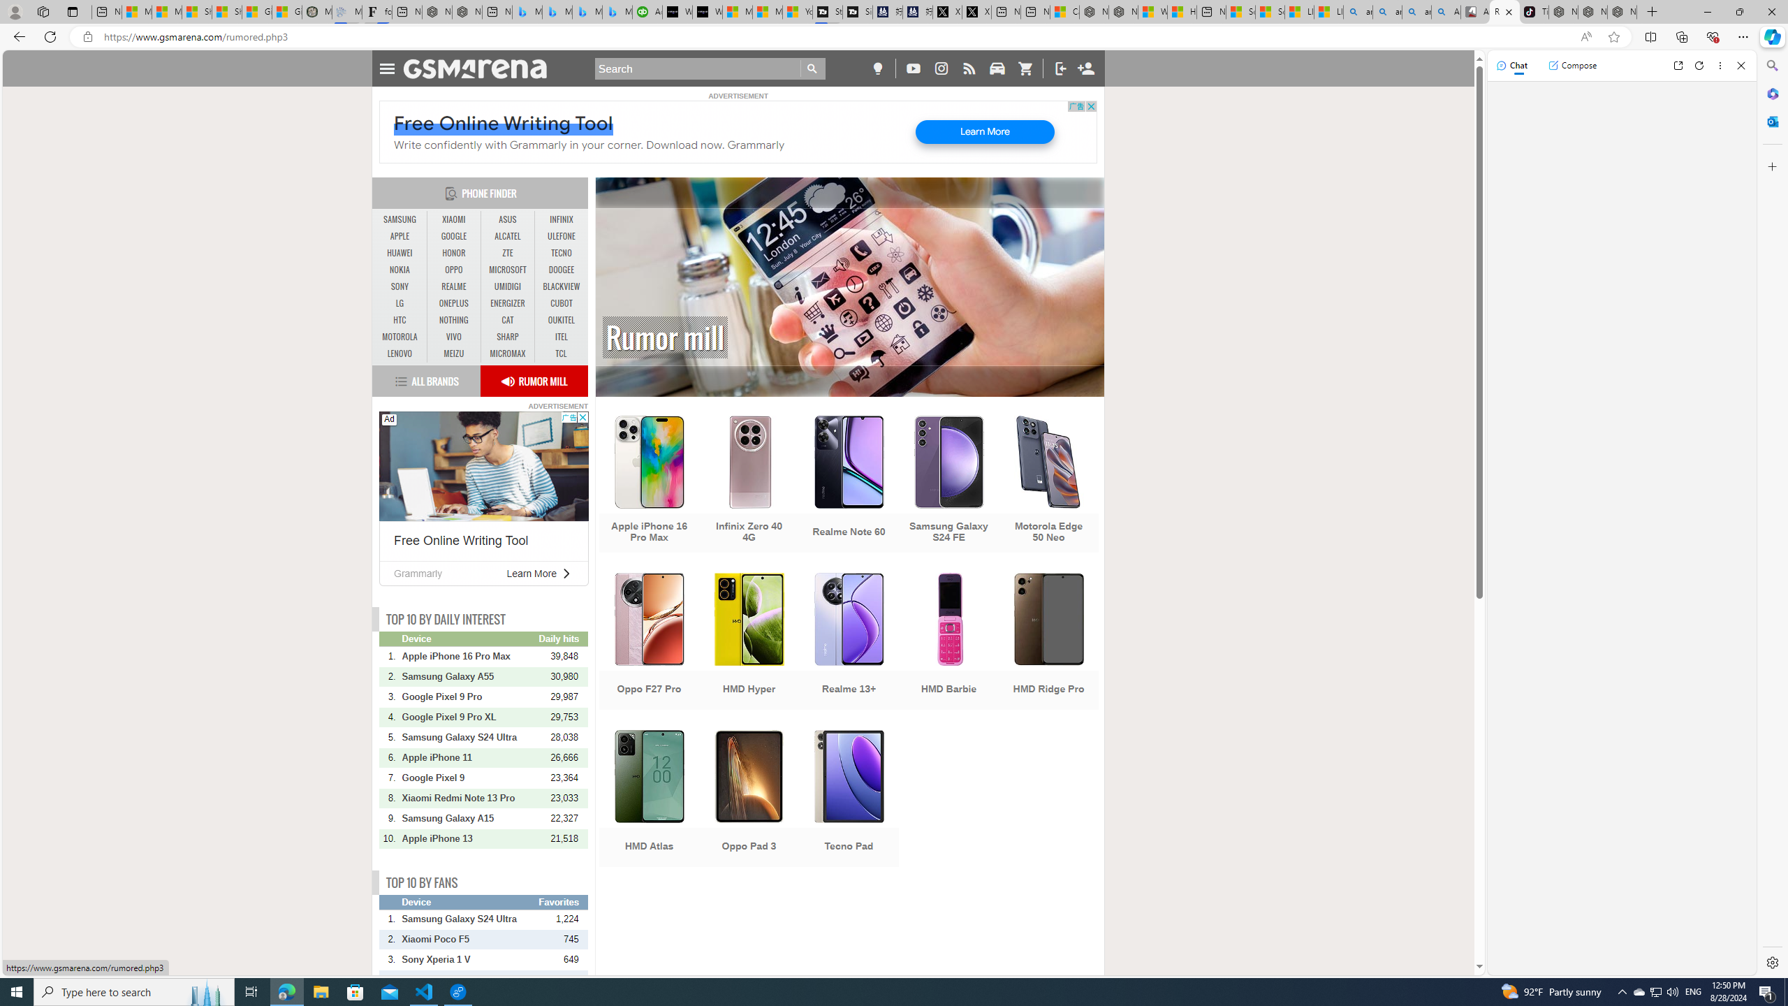 This screenshot has width=1788, height=1006. Describe the element at coordinates (1512, 65) in the screenshot. I see `Chat` at that location.